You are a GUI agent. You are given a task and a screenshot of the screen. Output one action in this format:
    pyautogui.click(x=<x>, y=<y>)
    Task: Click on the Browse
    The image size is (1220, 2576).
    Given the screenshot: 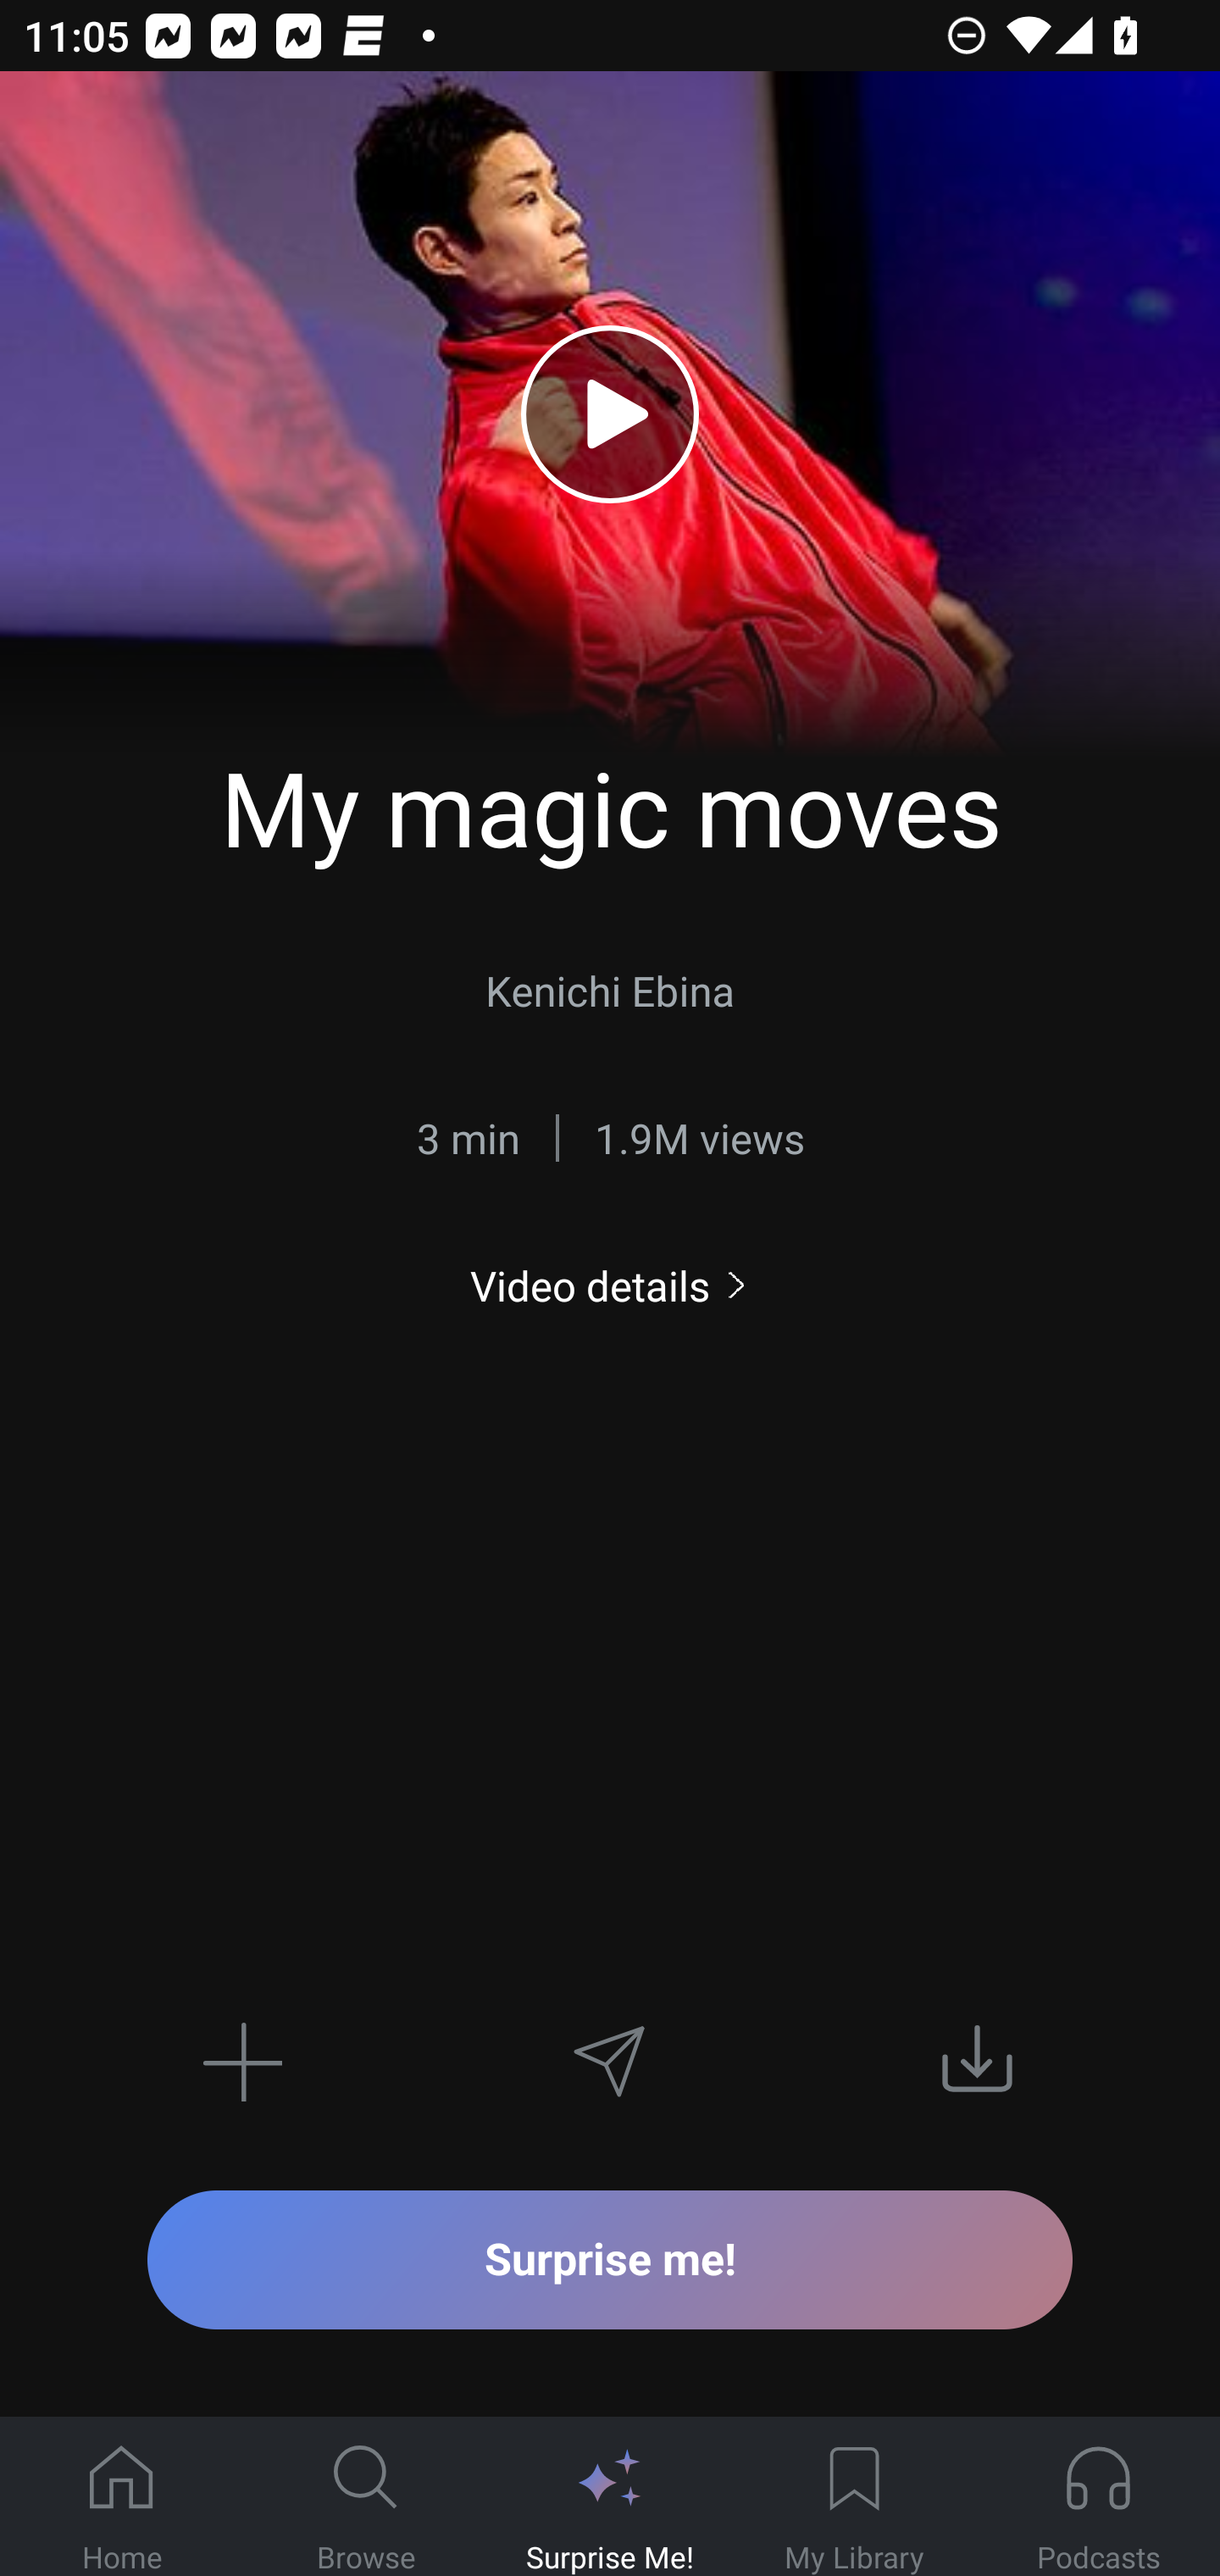 What is the action you would take?
    pyautogui.click(x=366, y=2497)
    